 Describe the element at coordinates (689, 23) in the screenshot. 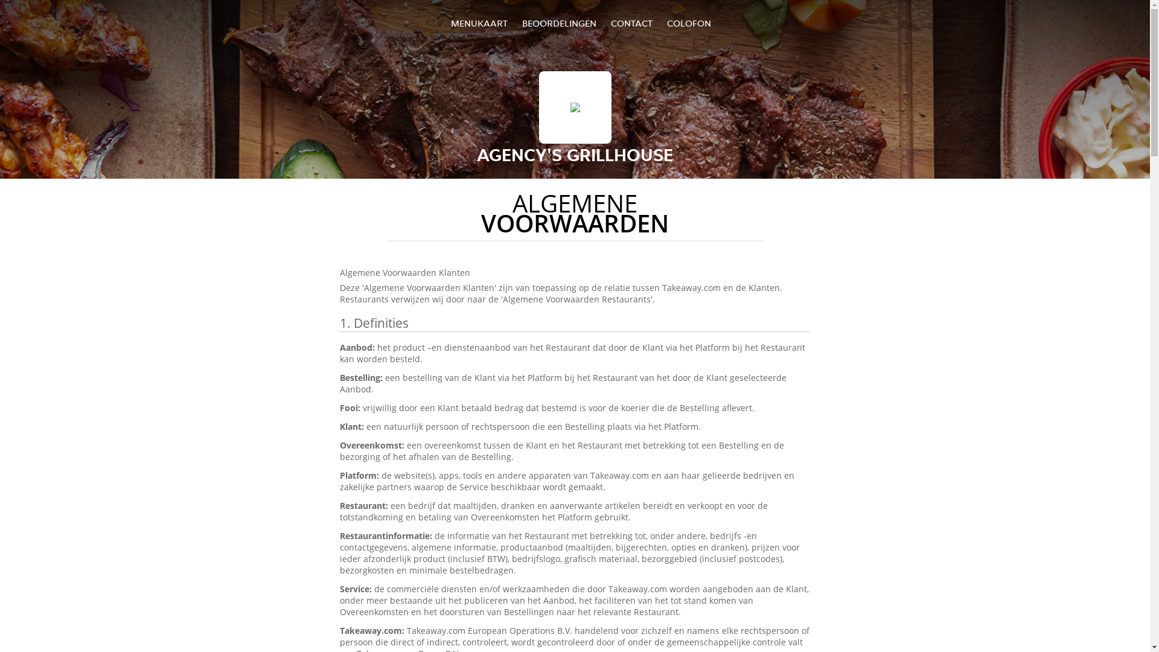

I see `COLOFON` at that location.